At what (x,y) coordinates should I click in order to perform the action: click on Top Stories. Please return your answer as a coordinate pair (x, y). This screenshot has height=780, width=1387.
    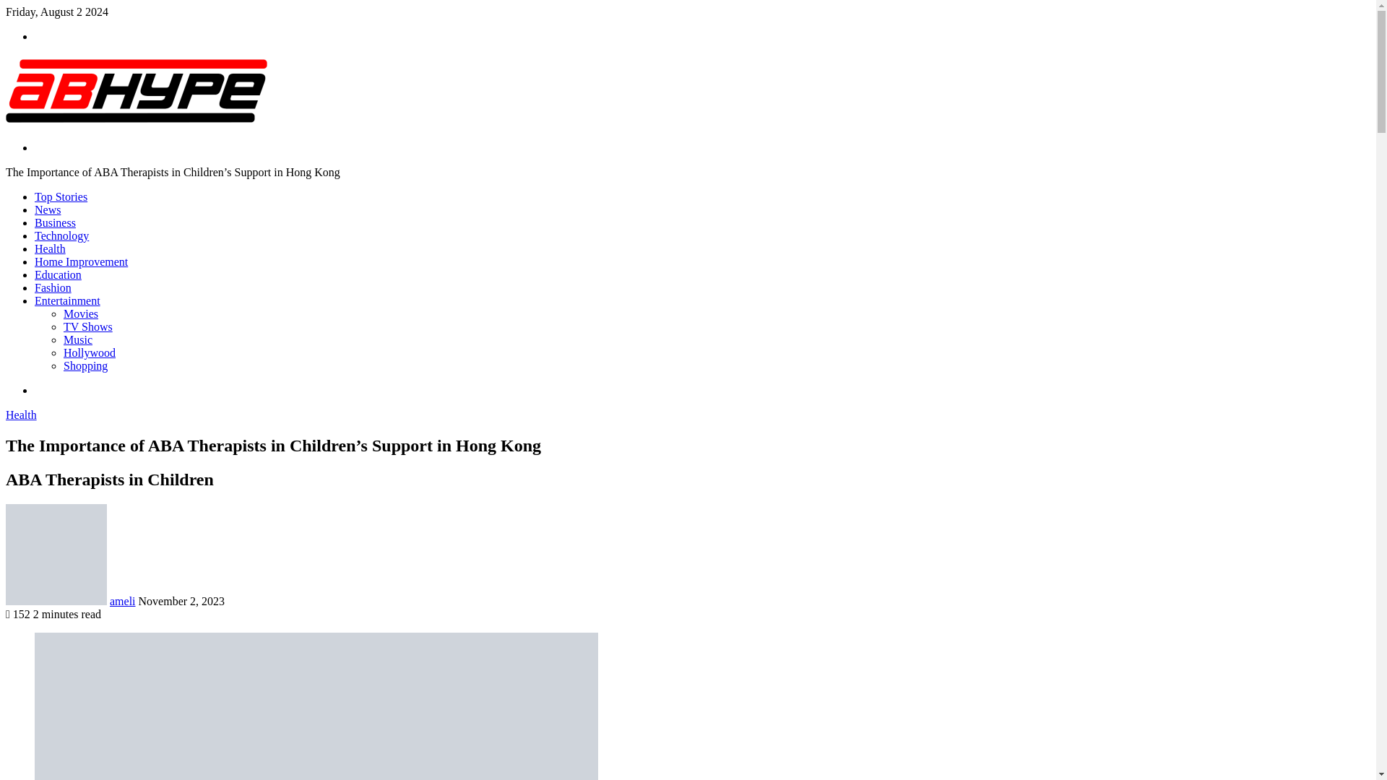
    Looking at the image, I should click on (61, 196).